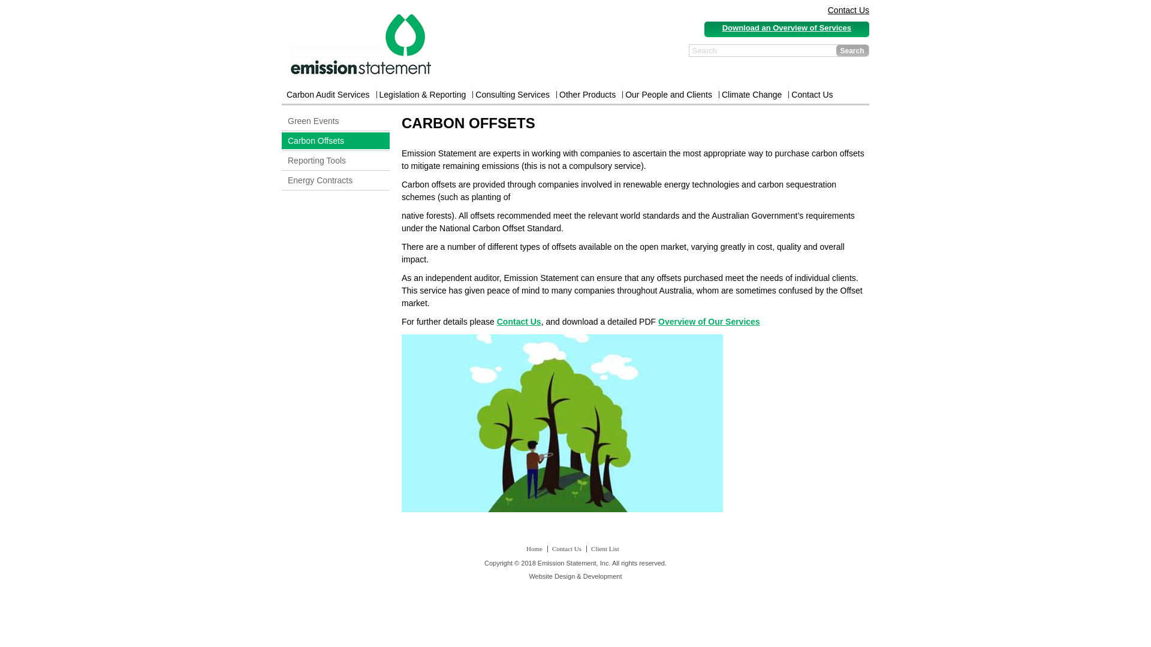 The width and height of the screenshot is (1151, 647). I want to click on Consulting Services, so click(513, 95).